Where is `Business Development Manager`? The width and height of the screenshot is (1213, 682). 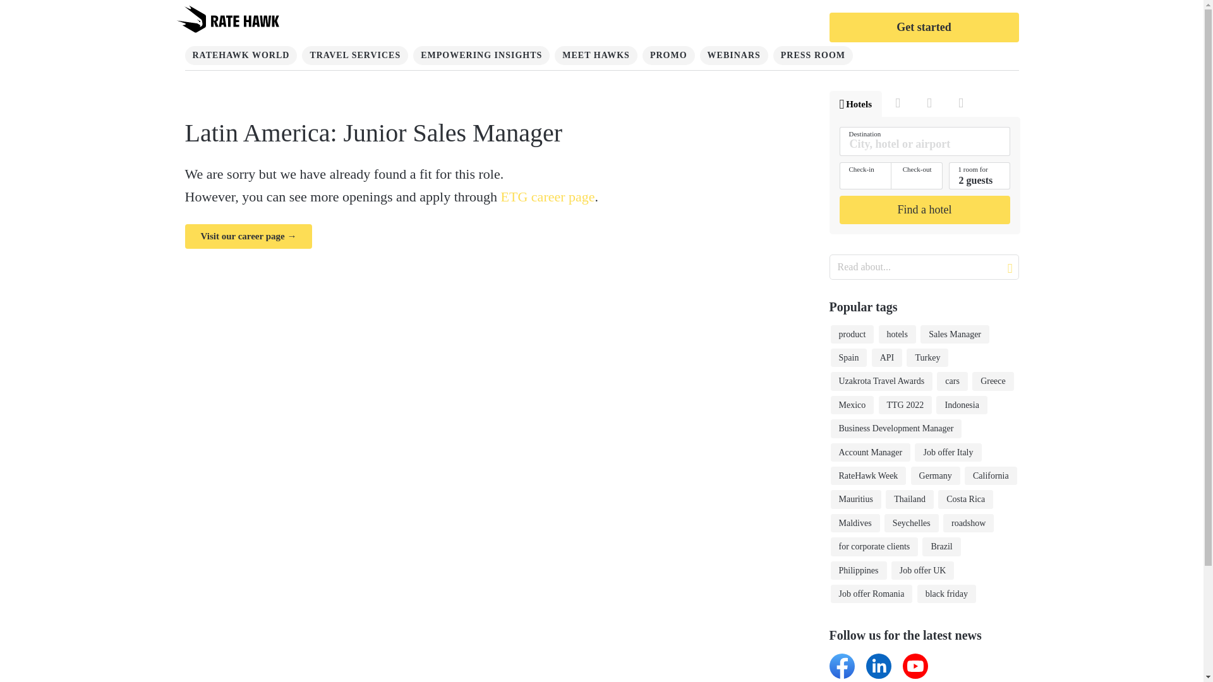
Business Development Manager is located at coordinates (896, 428).